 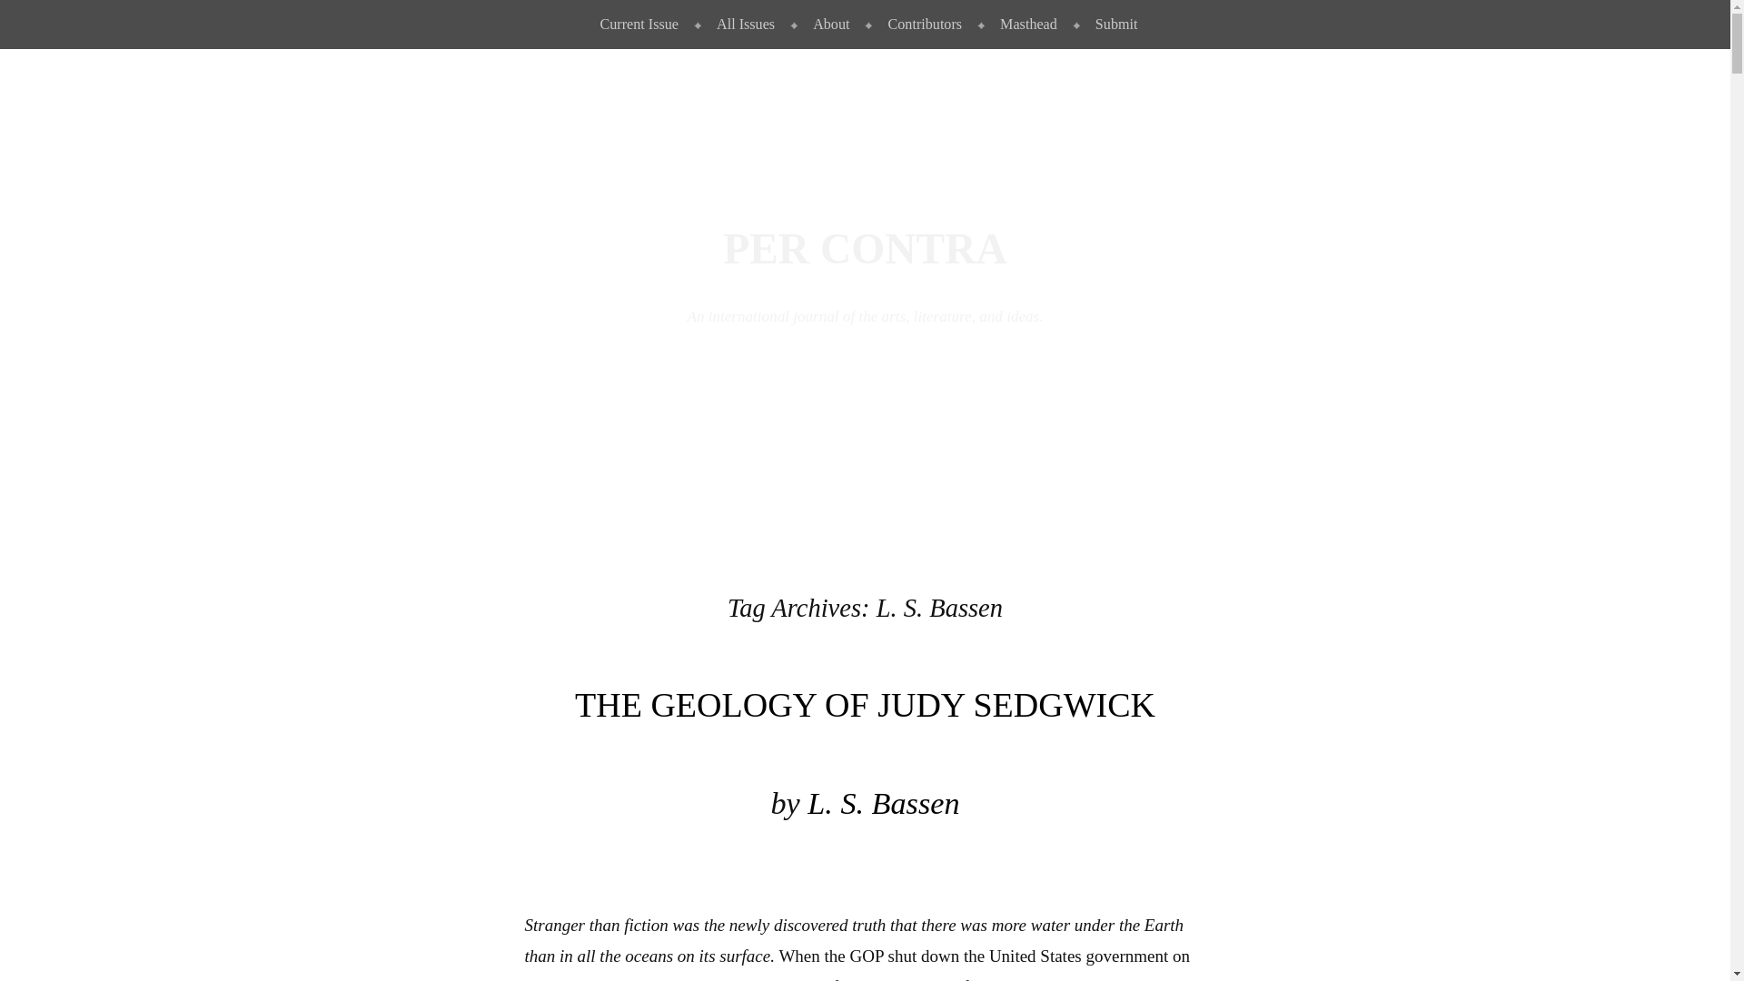 I want to click on Current Issue, so click(x=636, y=25).